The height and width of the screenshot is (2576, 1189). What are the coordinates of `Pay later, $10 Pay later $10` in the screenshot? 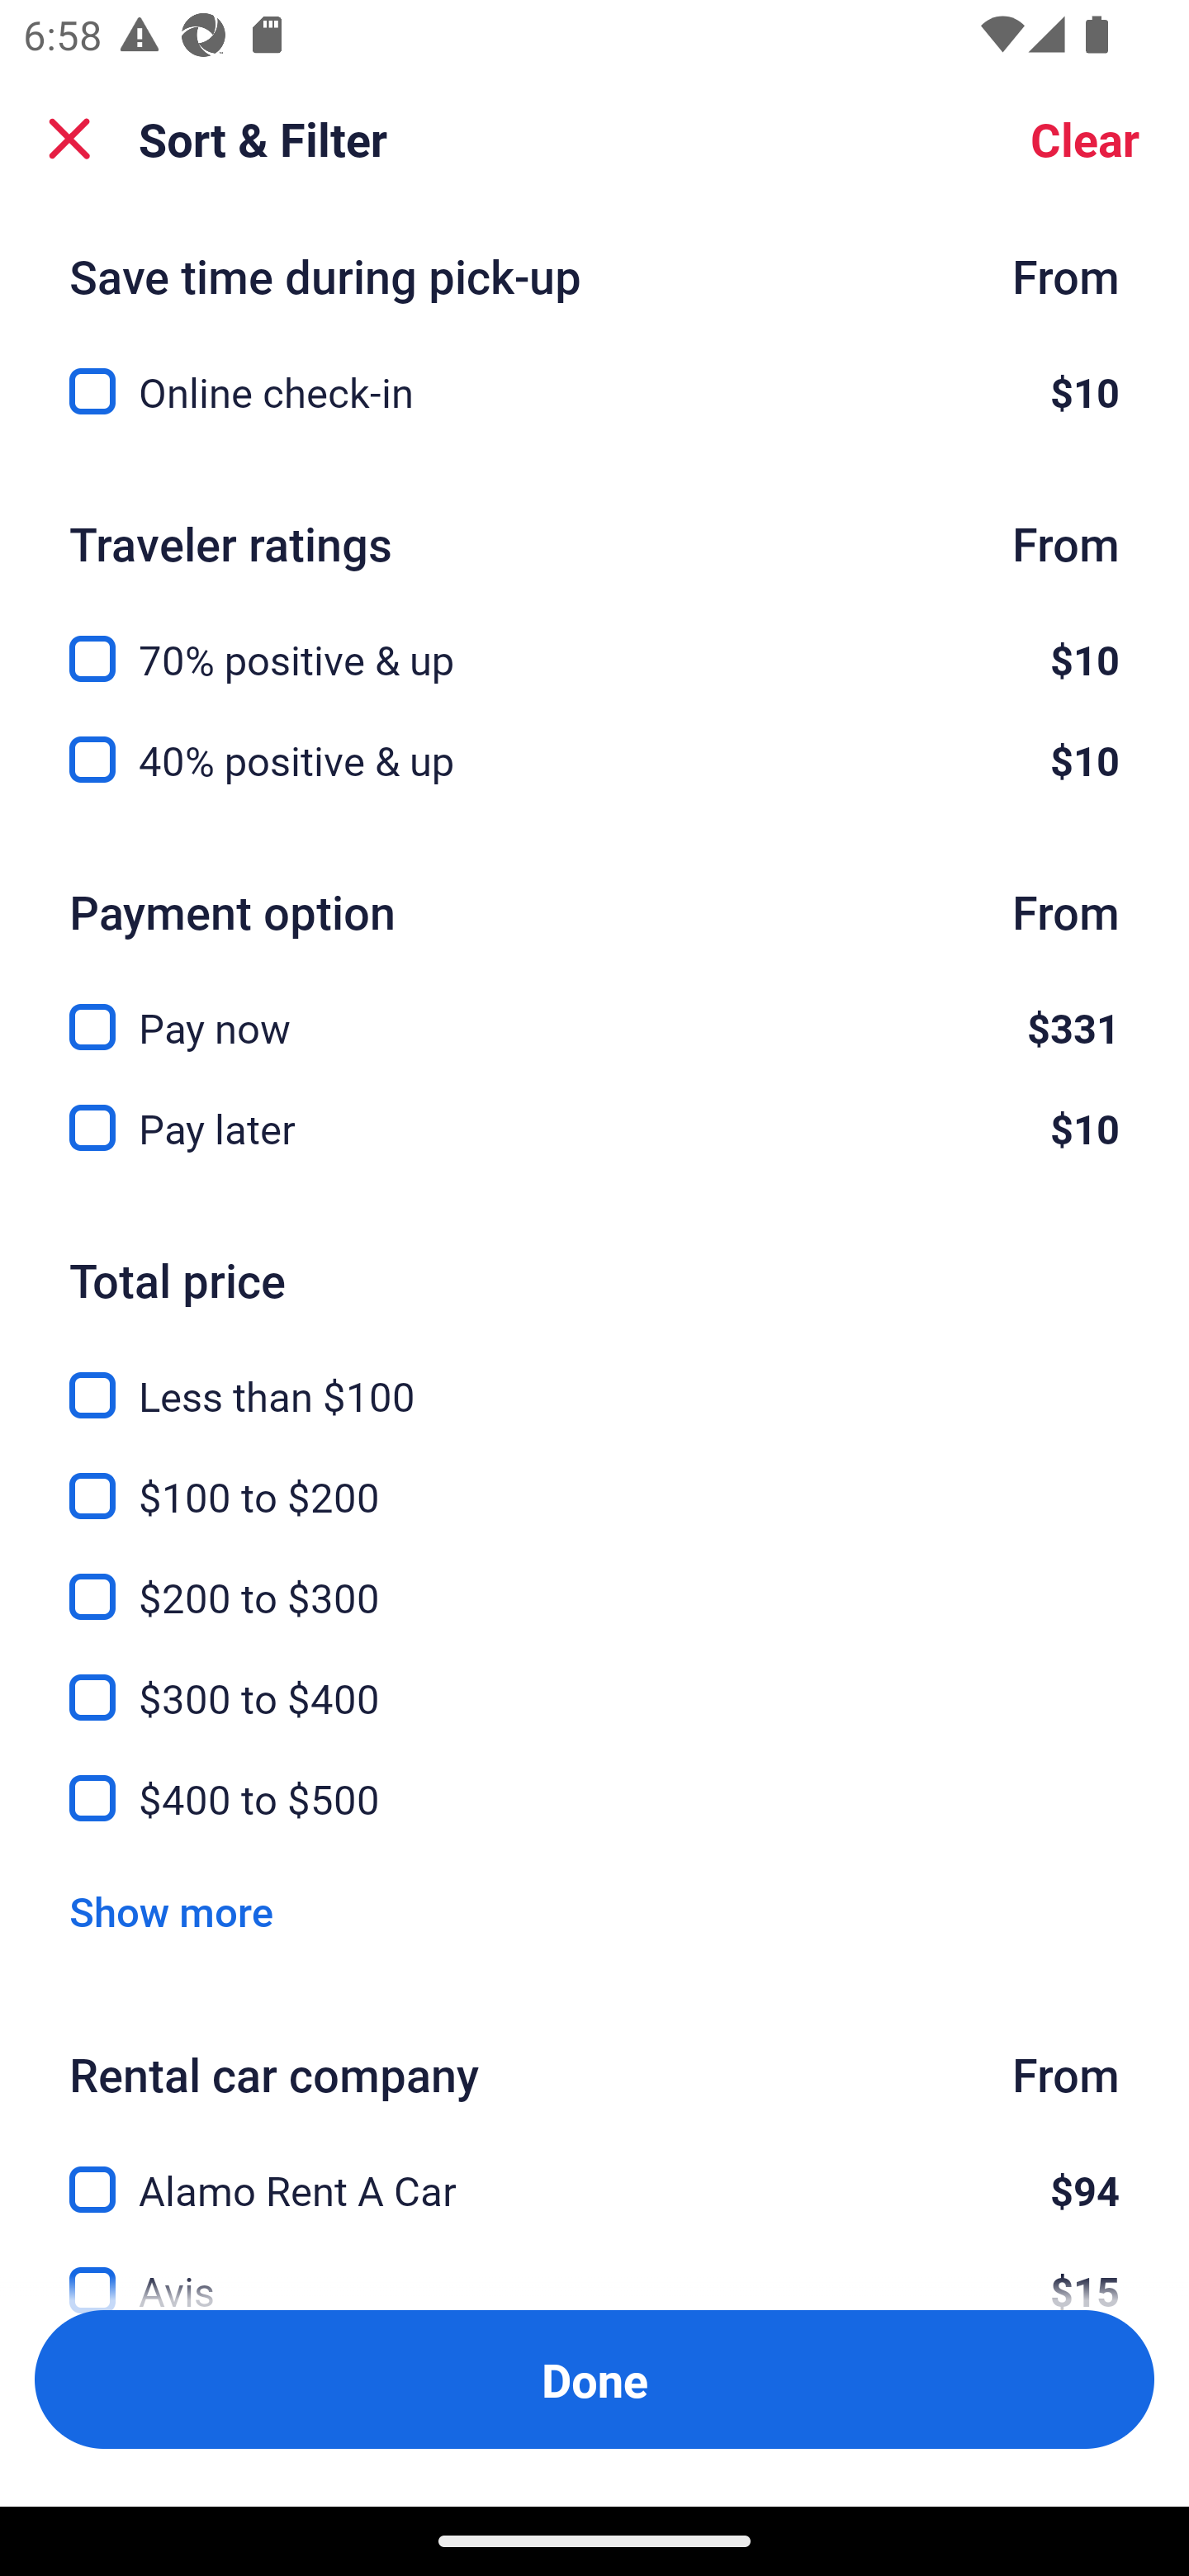 It's located at (594, 1128).